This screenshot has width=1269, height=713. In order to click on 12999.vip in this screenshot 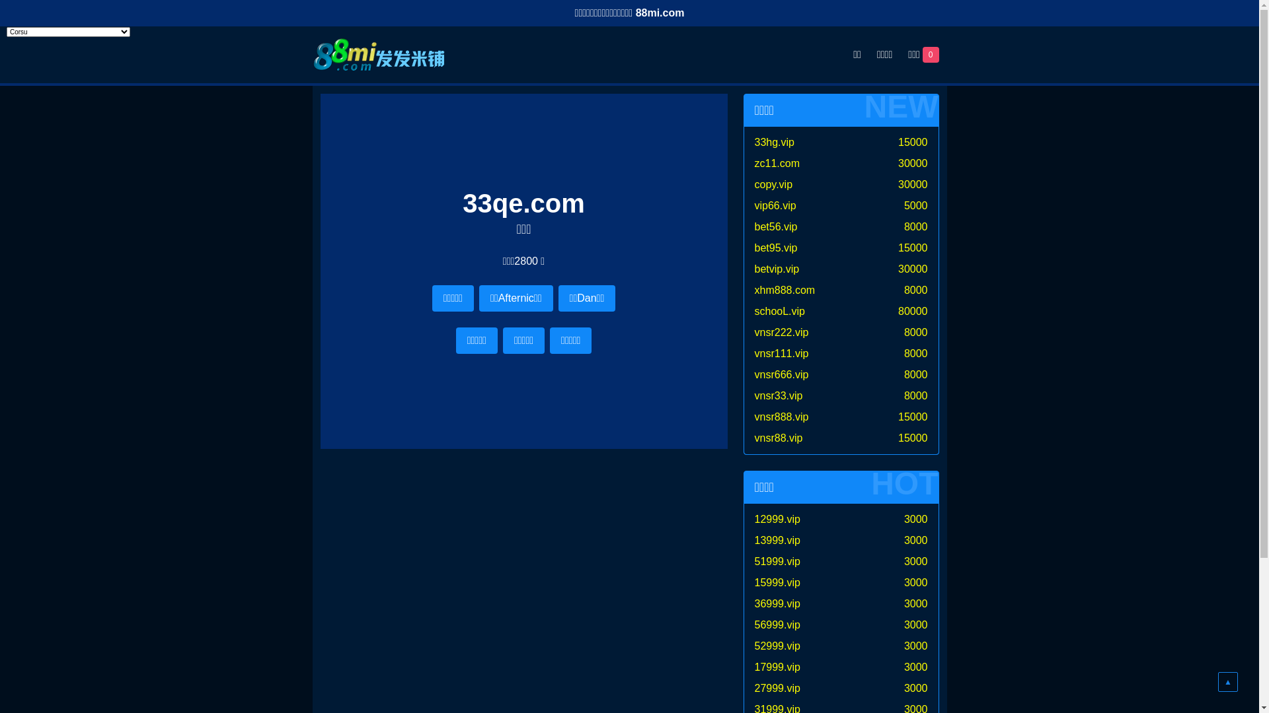, I will do `click(777, 519)`.